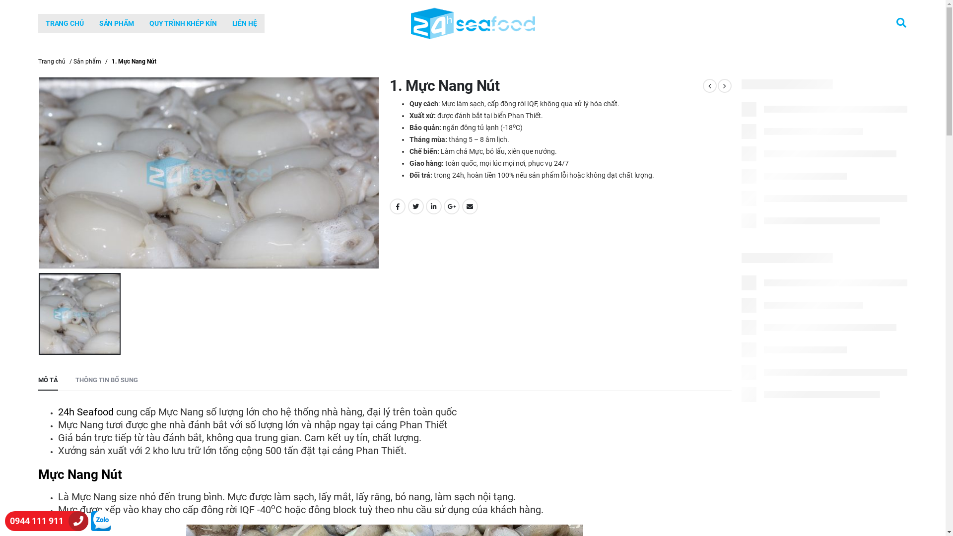 Image resolution: width=953 pixels, height=536 pixels. I want to click on Twitter, so click(416, 206).